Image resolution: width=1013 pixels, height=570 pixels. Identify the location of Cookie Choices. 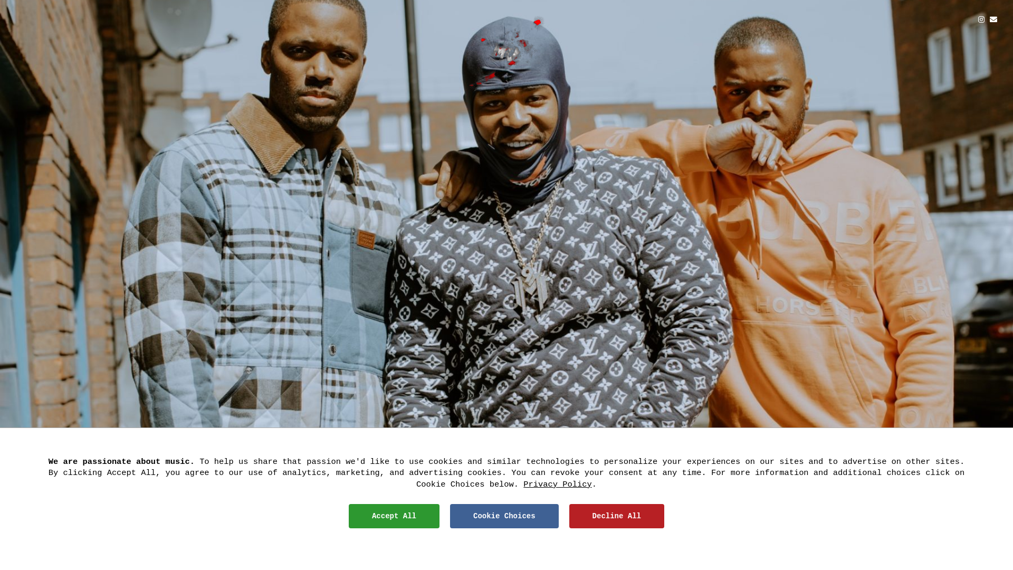
(504, 516).